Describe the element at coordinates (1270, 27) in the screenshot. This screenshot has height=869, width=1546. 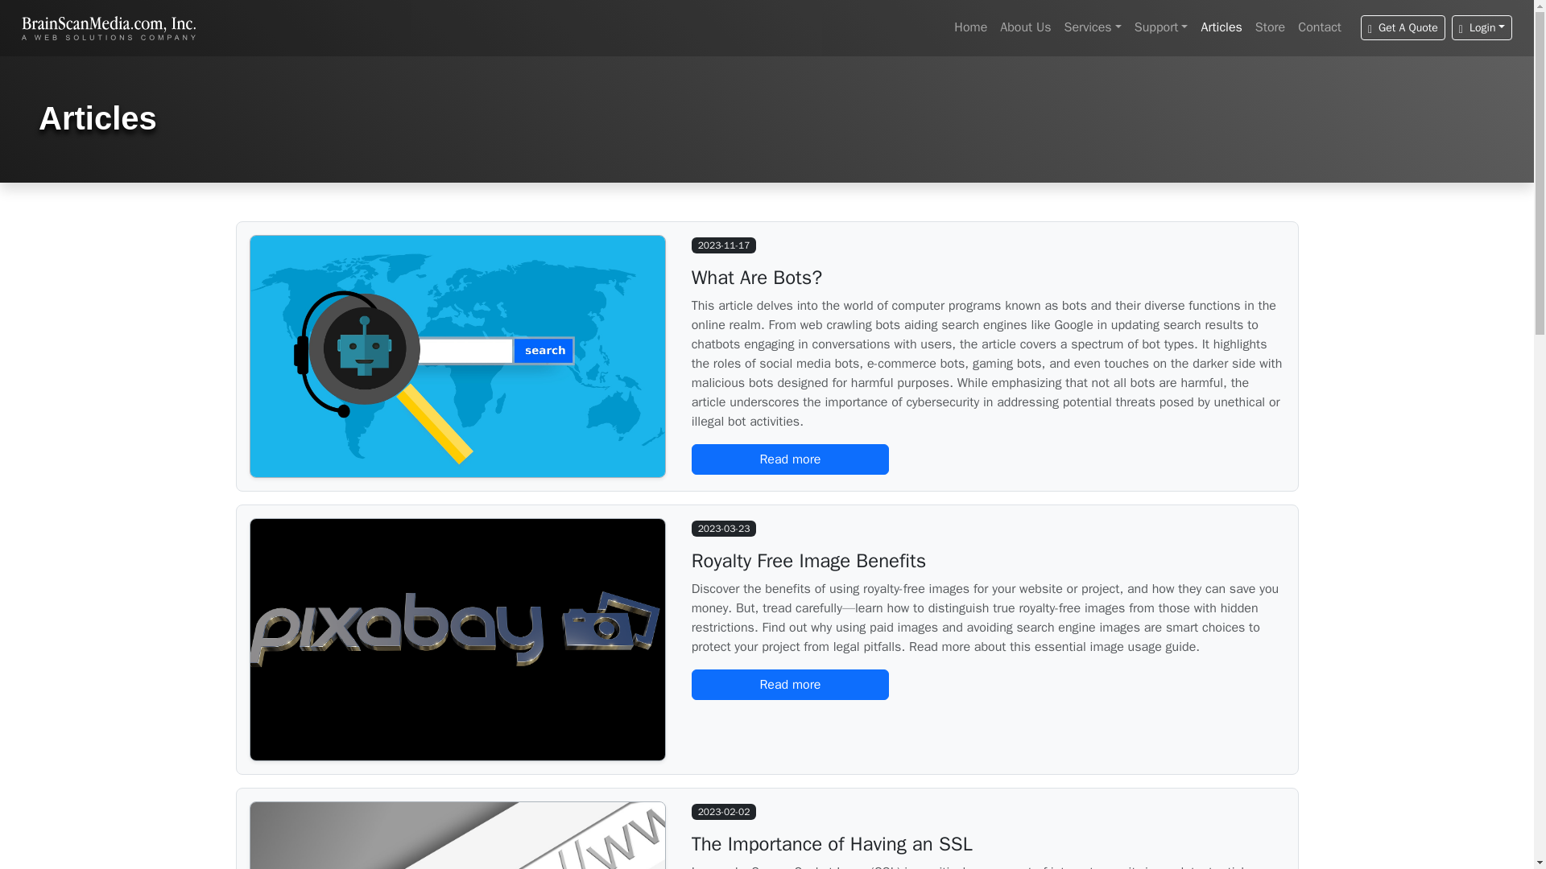
I see `Store` at that location.